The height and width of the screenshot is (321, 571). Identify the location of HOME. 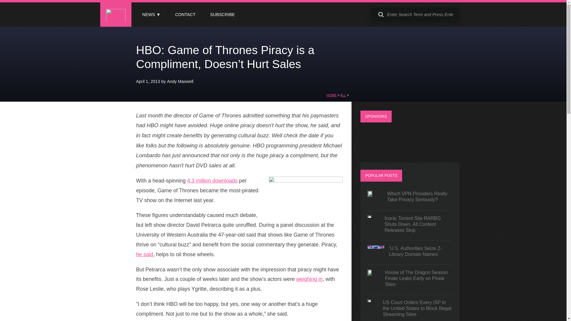
(332, 95).